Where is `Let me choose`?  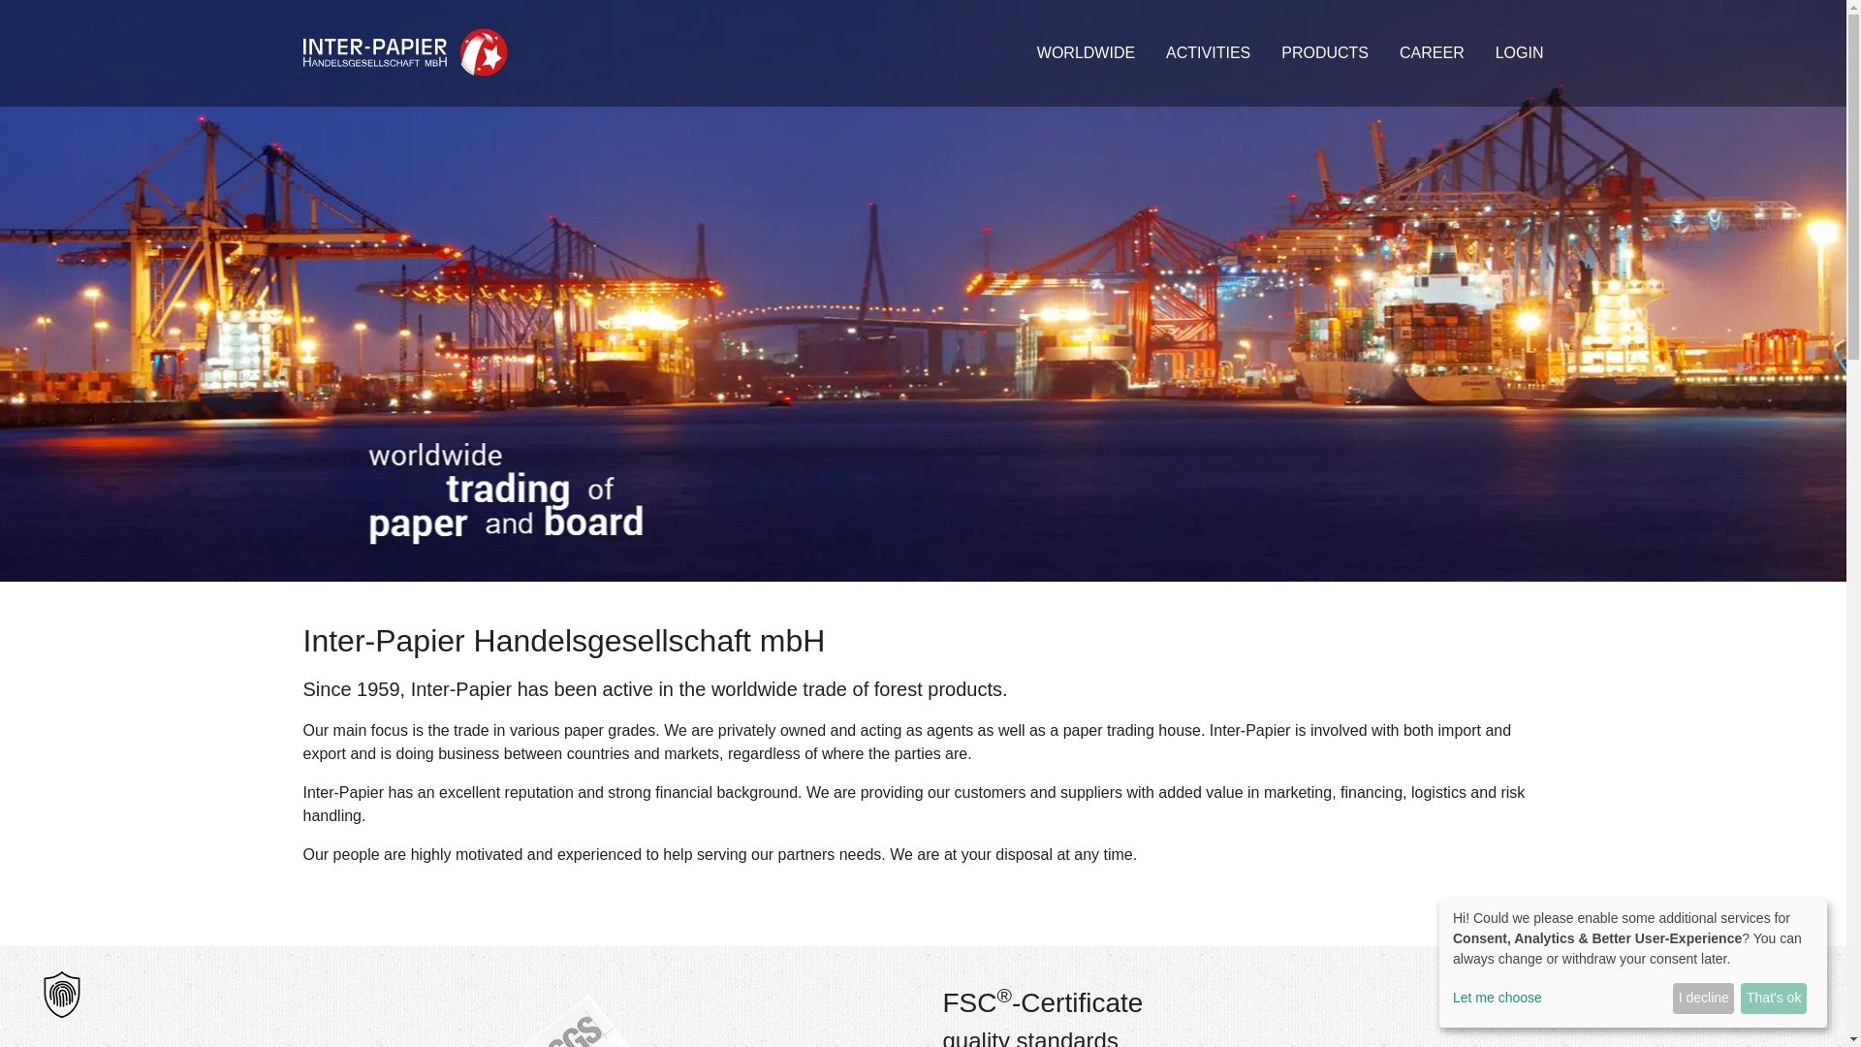 Let me choose is located at coordinates (1559, 999).